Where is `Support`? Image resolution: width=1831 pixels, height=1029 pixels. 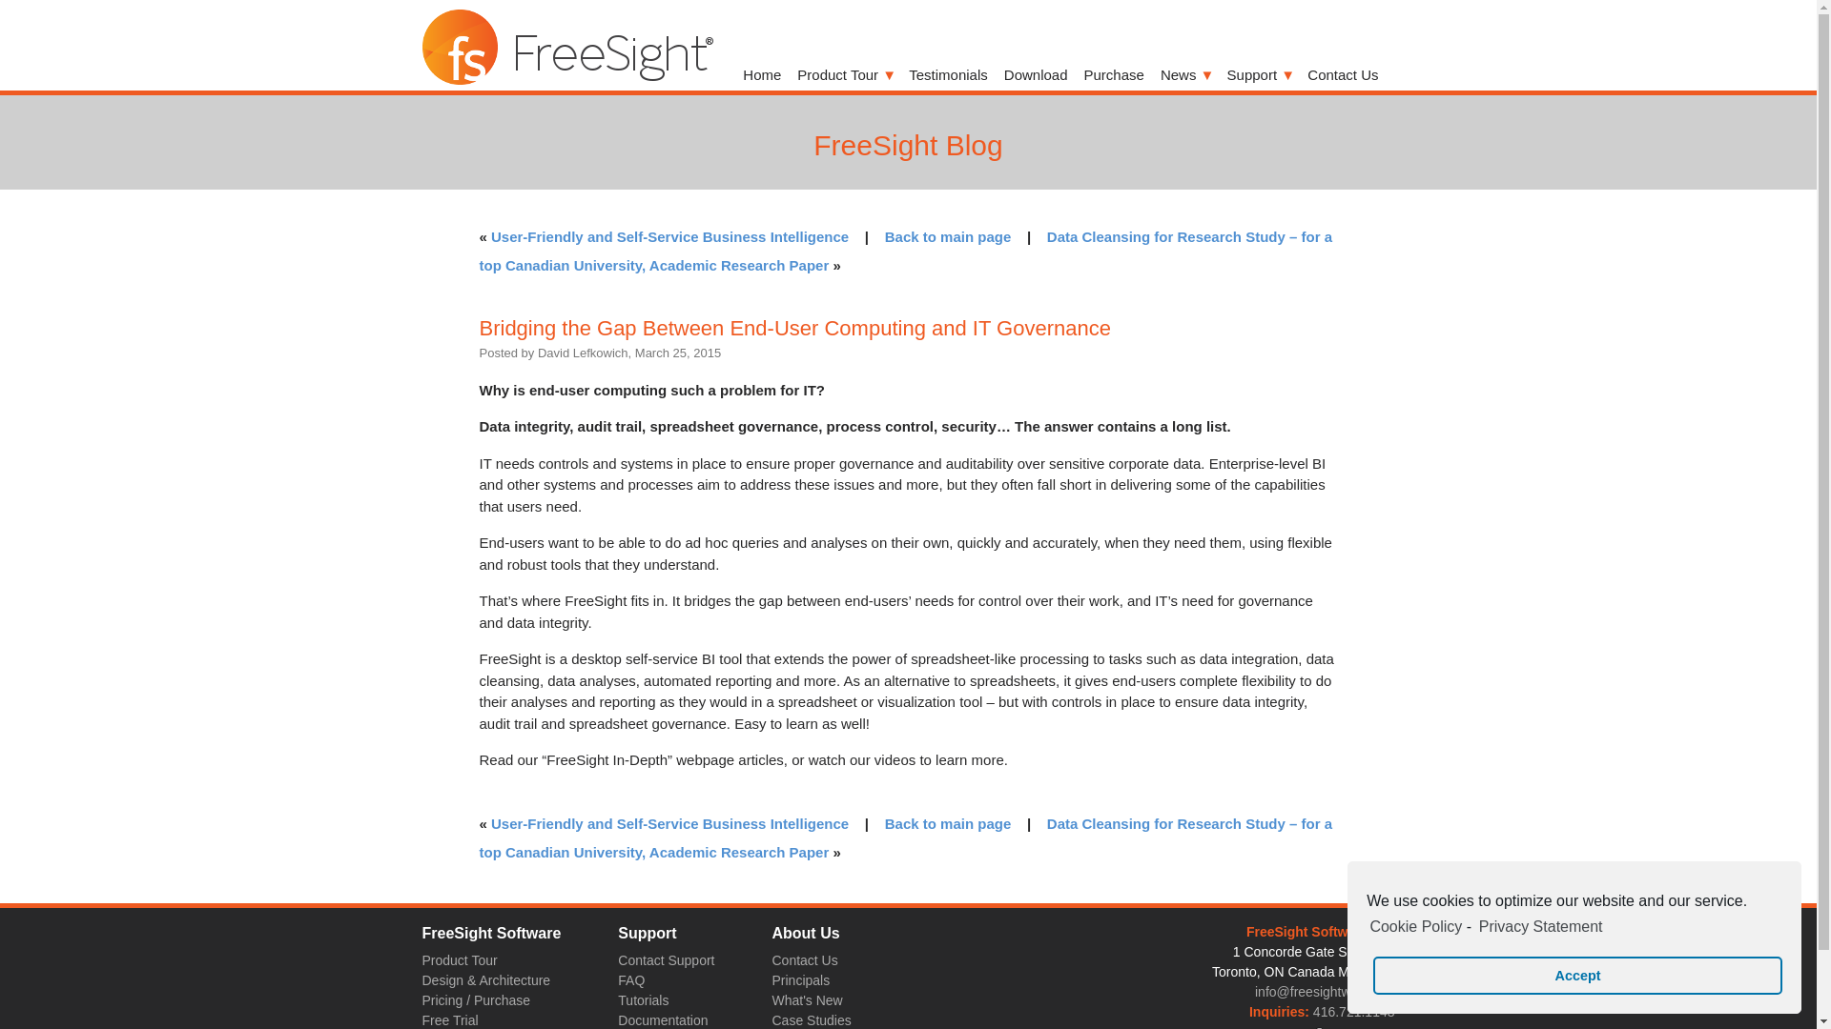
Support is located at coordinates (1259, 75).